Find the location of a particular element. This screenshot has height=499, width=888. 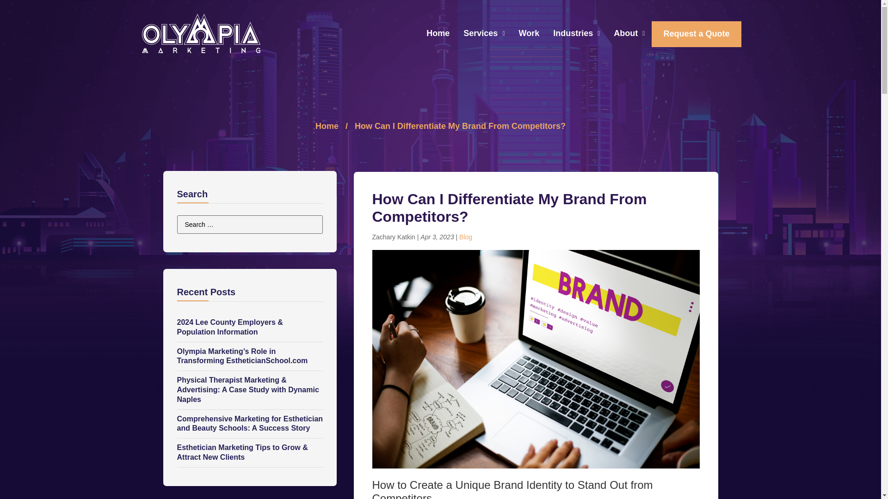

Home is located at coordinates (438, 33).